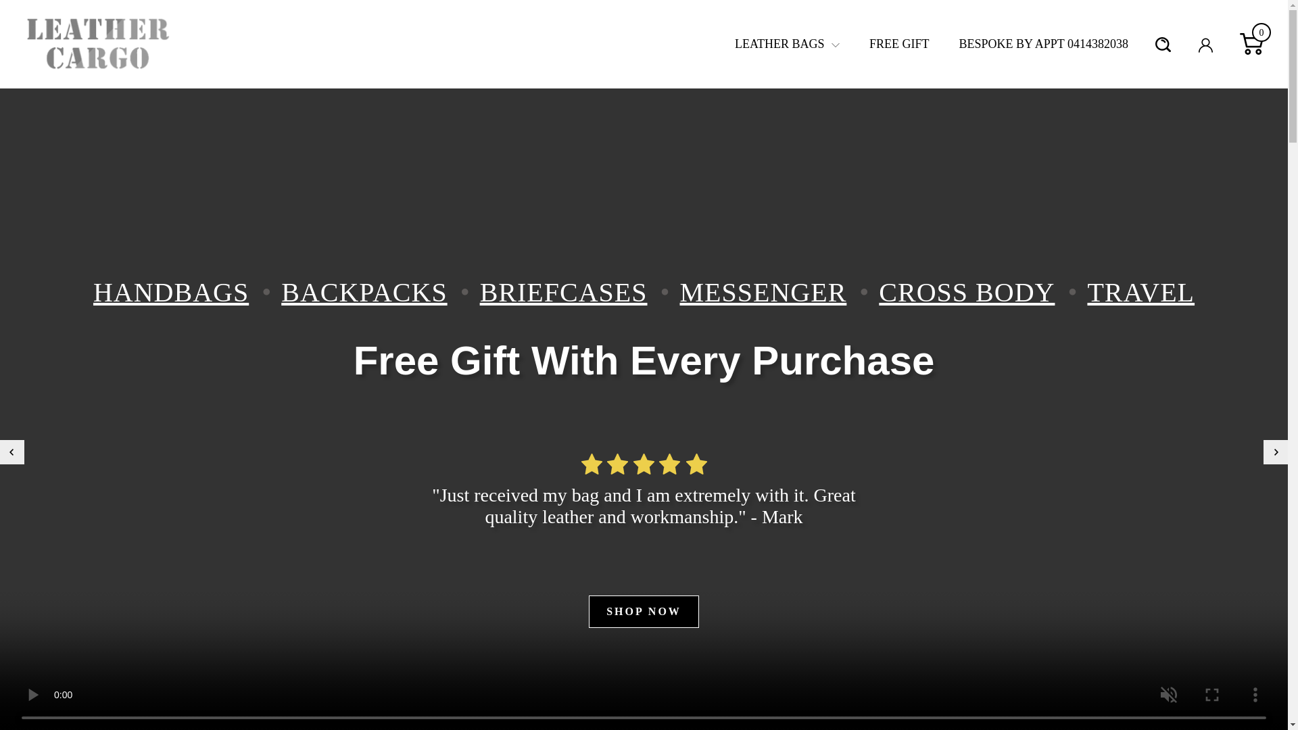 The image size is (1298, 730). What do you see at coordinates (1240, 43) in the screenshot?
I see `0` at bounding box center [1240, 43].